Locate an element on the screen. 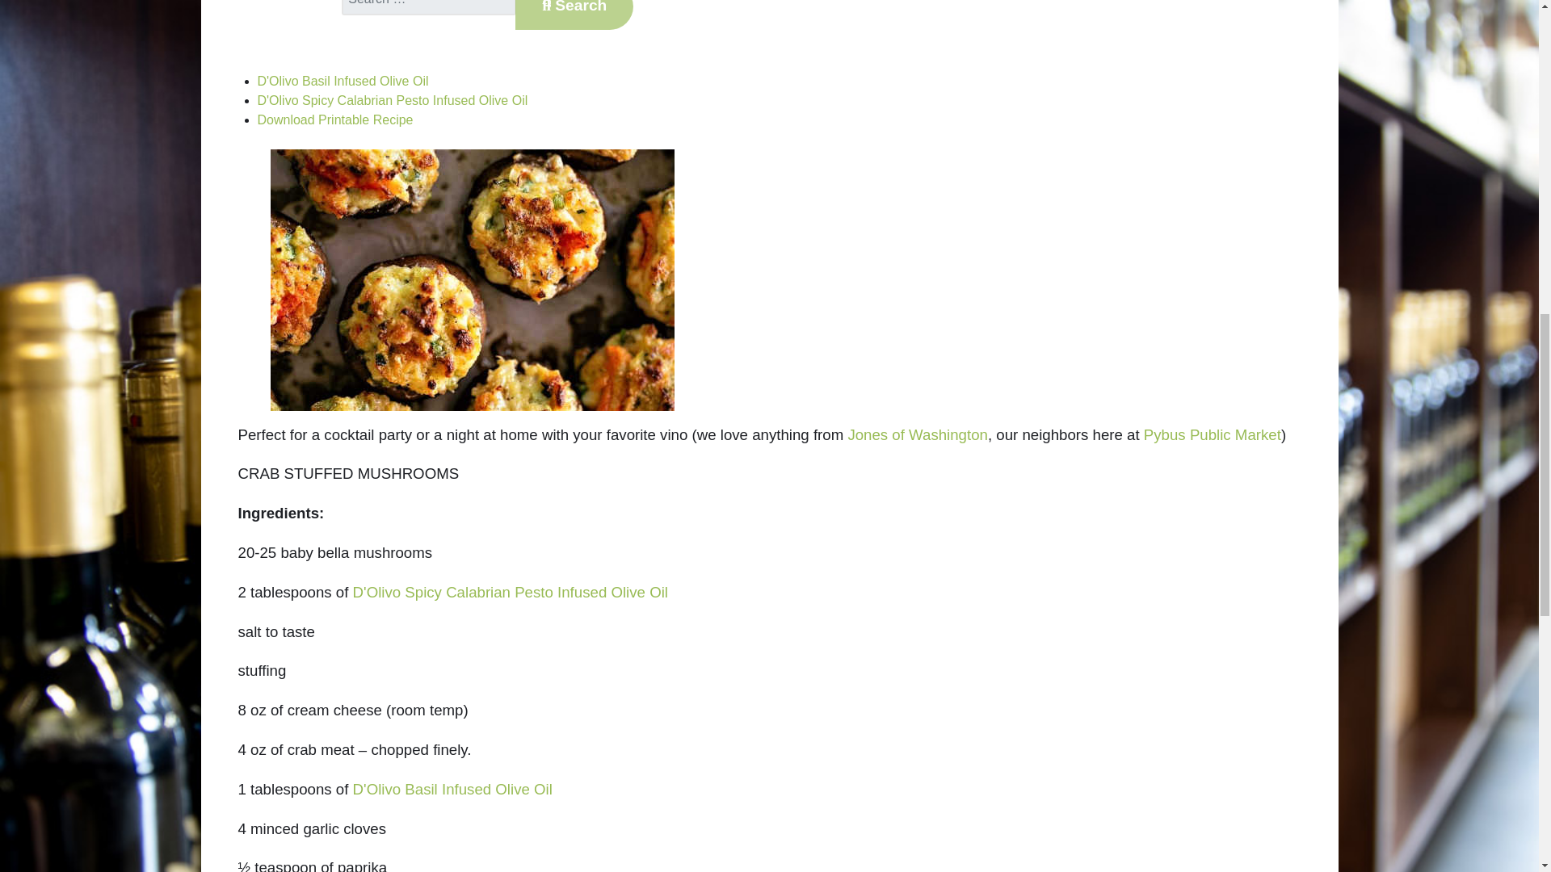 This screenshot has height=872, width=1551. Search is located at coordinates (574, 15).